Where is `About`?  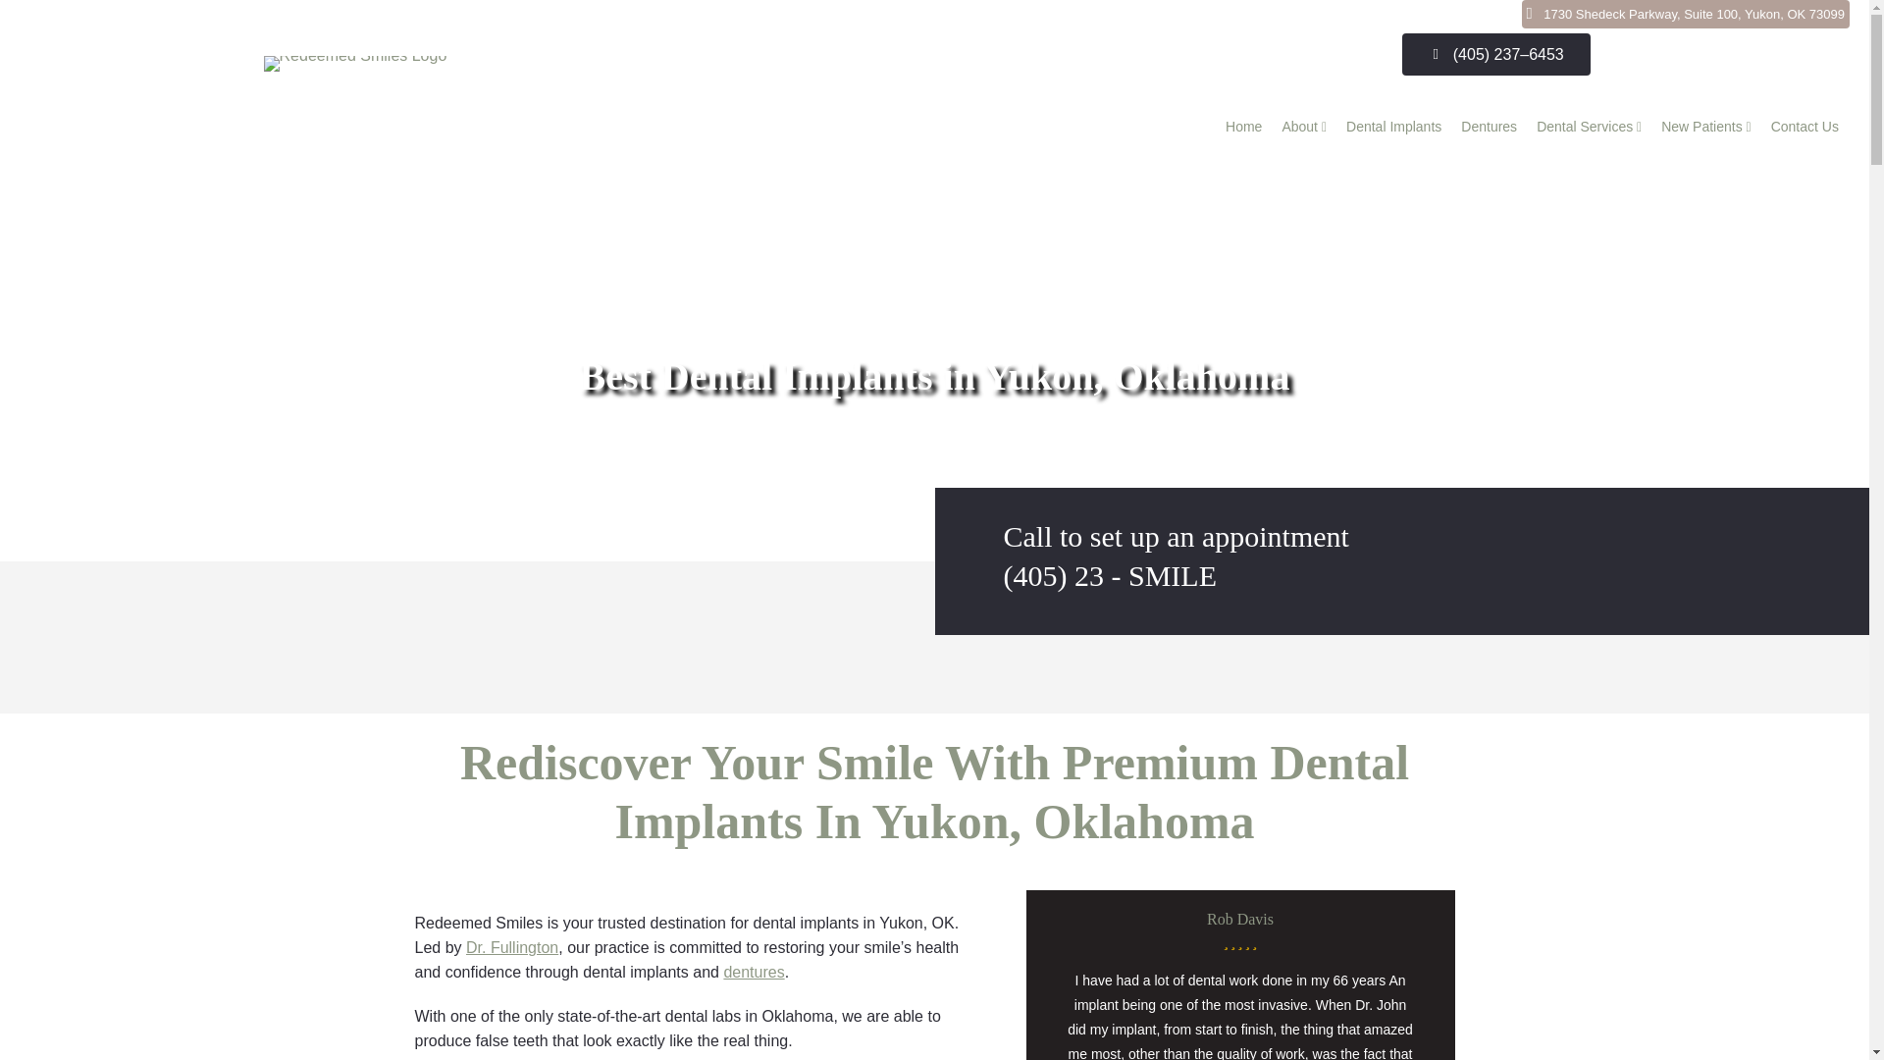 About is located at coordinates (1303, 127).